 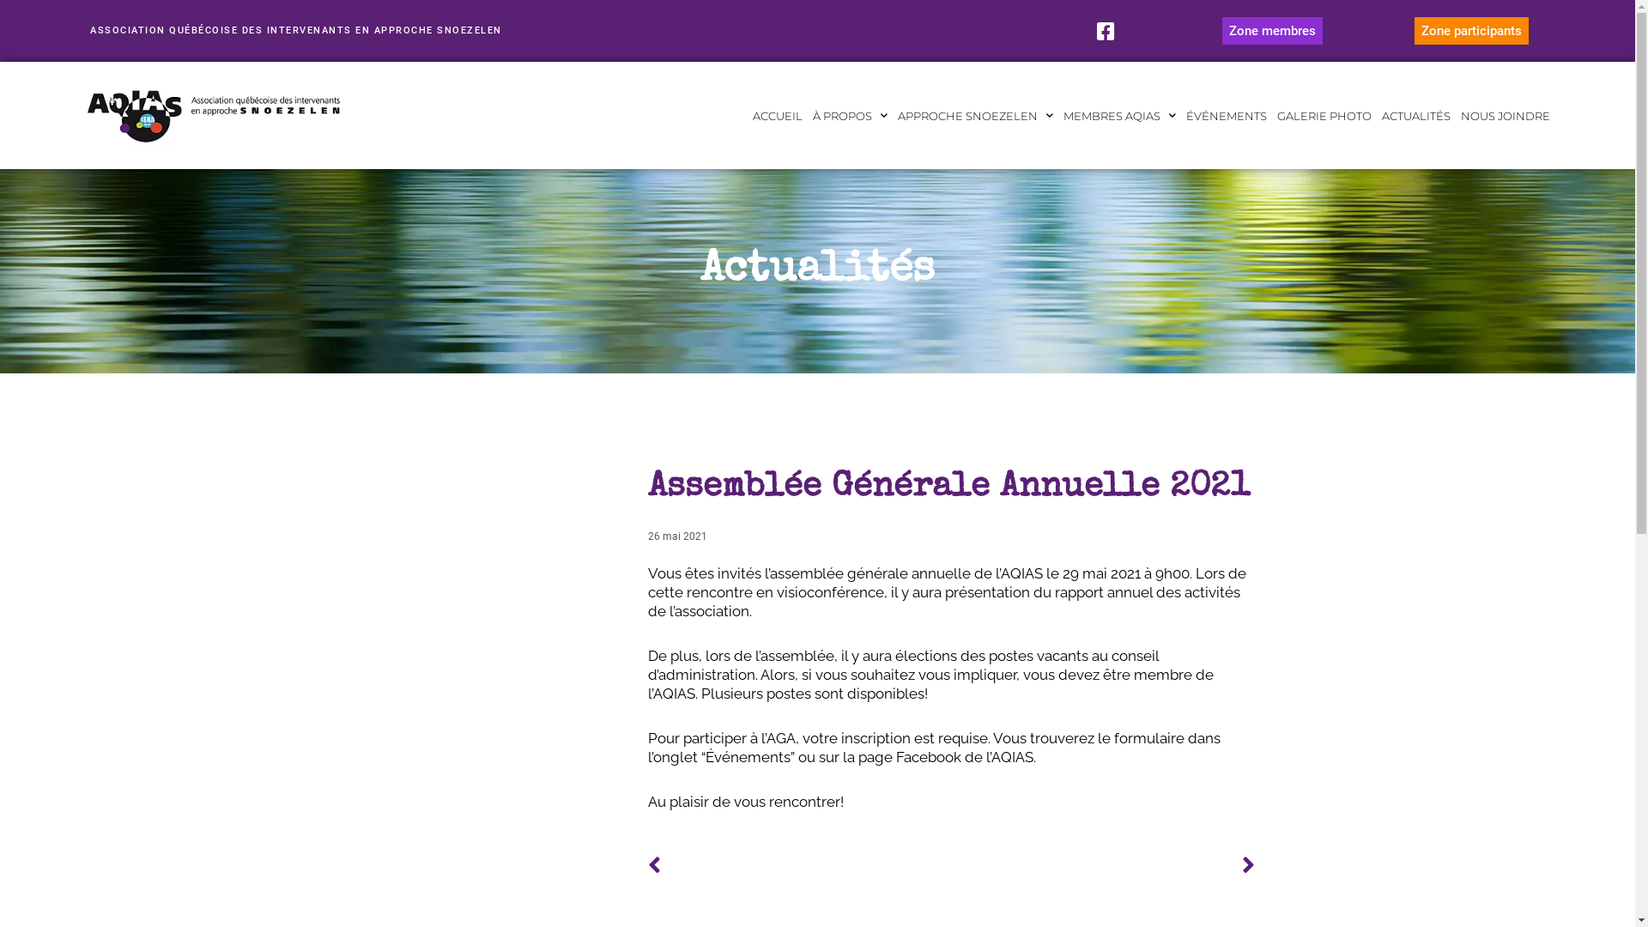 I want to click on NOUS JOINDRE, so click(x=1506, y=115).